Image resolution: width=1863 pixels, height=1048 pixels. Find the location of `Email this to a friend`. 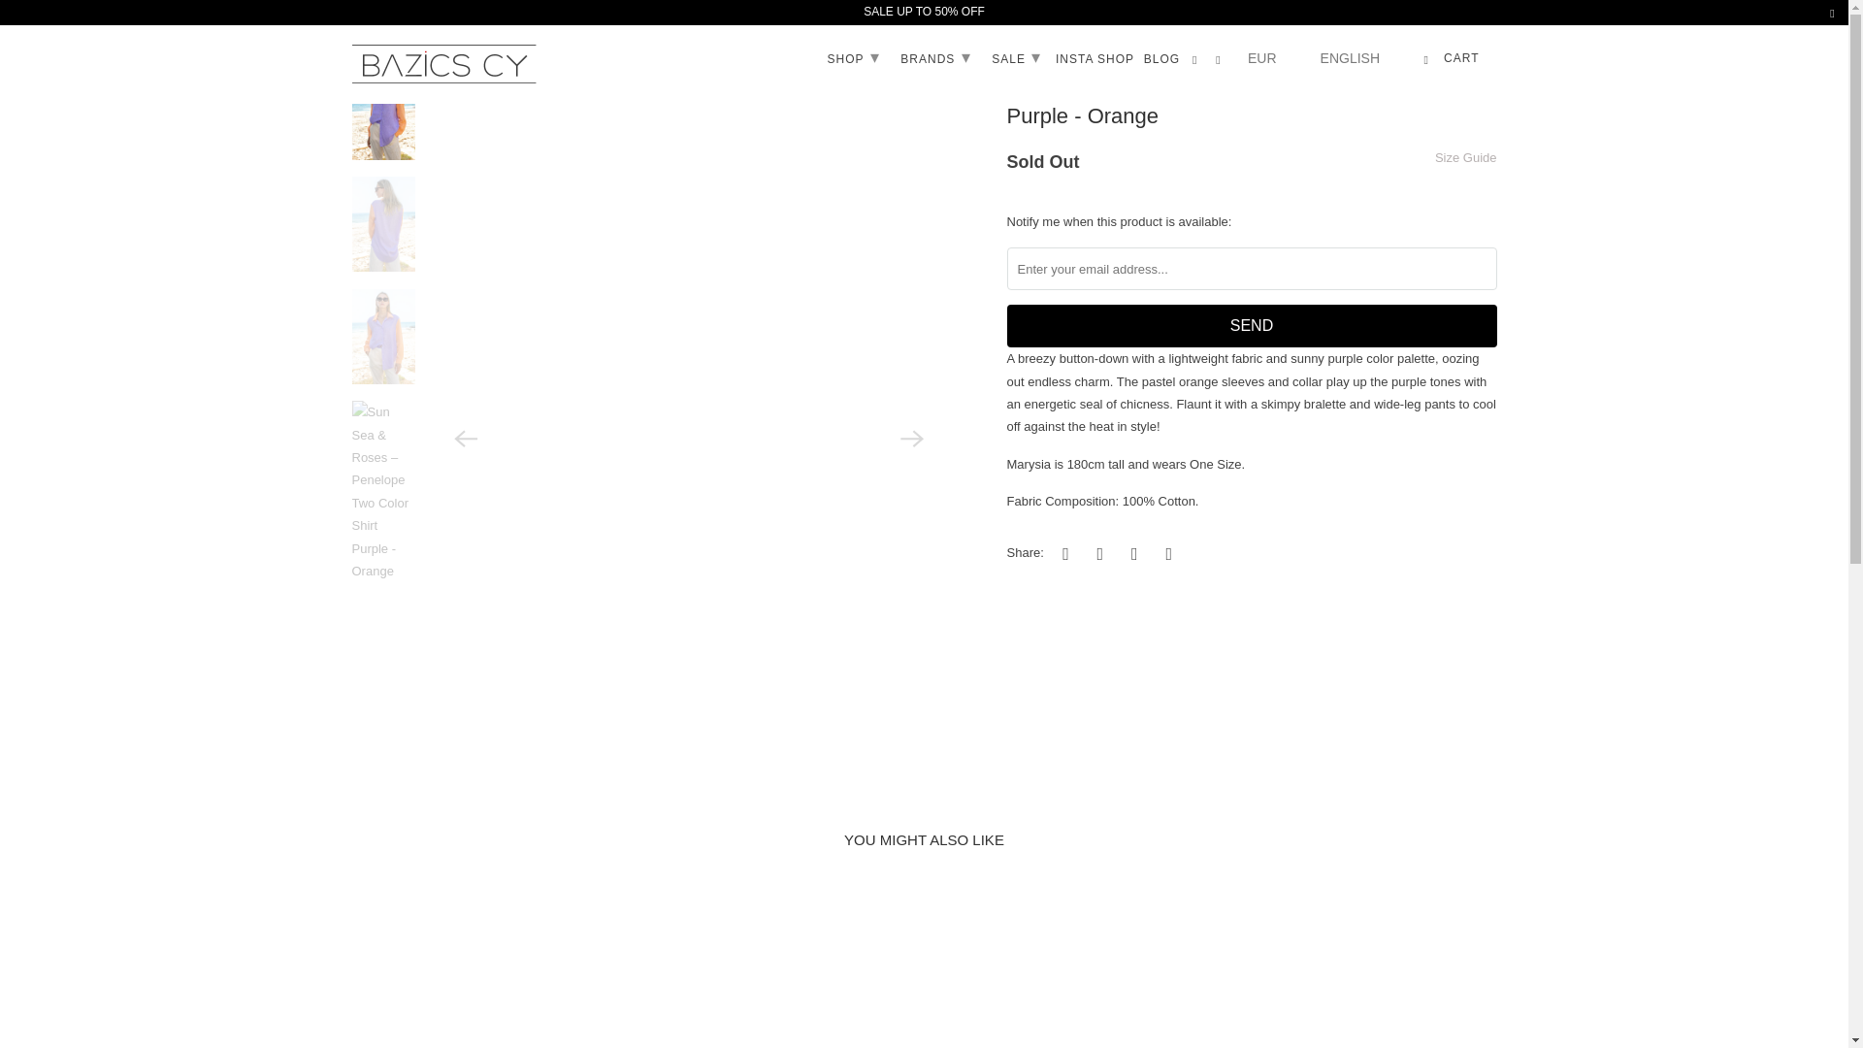

Email this to a friend is located at coordinates (1166, 553).